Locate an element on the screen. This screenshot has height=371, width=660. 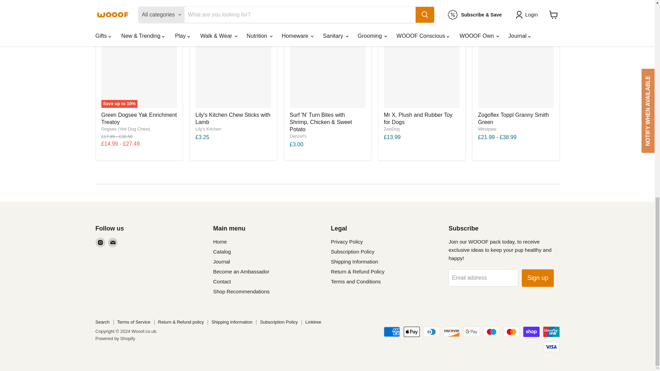
Email is located at coordinates (113, 243).